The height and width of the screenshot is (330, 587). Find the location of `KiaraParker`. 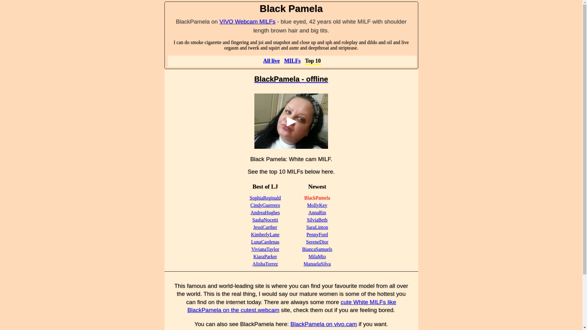

KiaraParker is located at coordinates (265, 256).